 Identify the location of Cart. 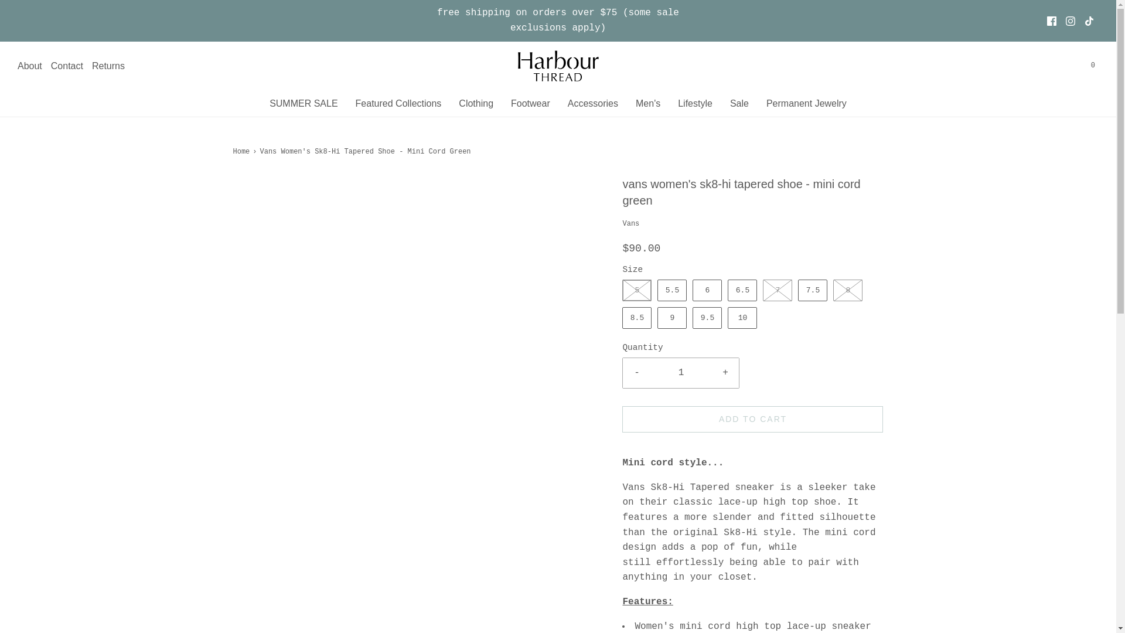
(1092, 66).